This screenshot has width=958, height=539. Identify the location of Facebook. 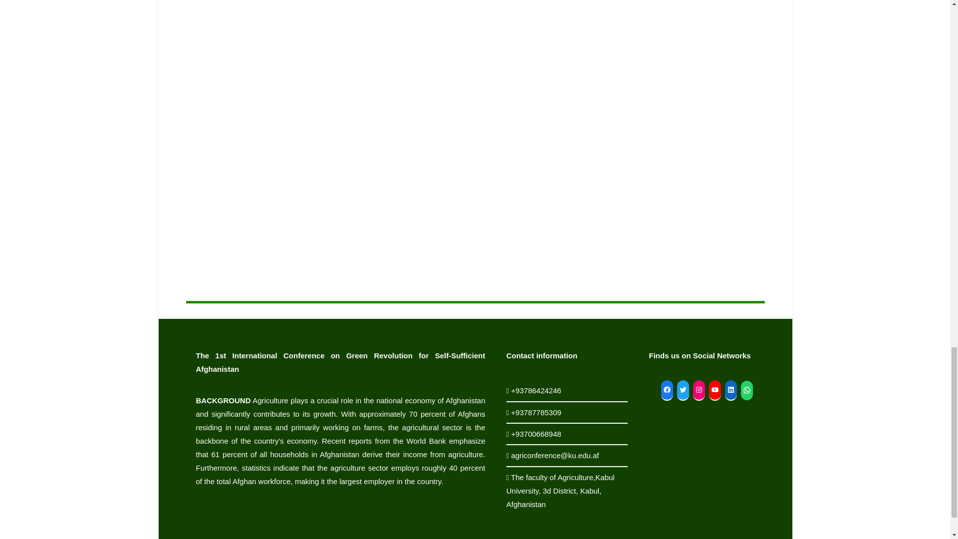
(667, 389).